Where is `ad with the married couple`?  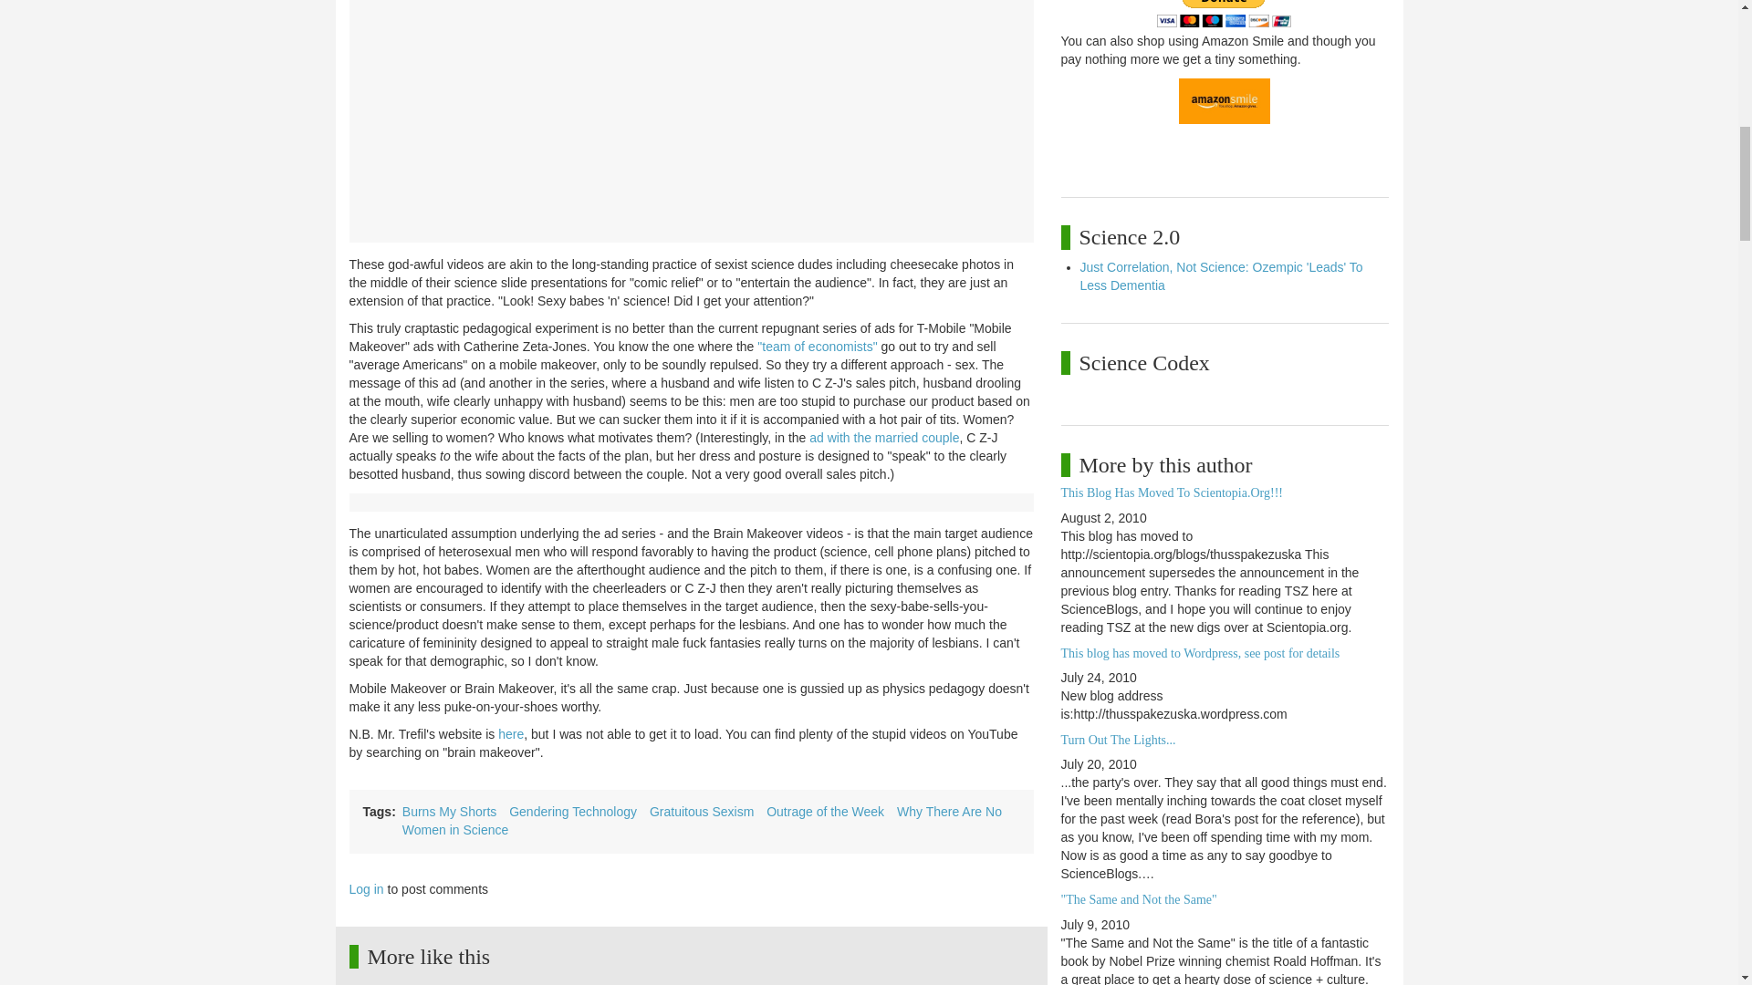 ad with the married couple is located at coordinates (883, 438).